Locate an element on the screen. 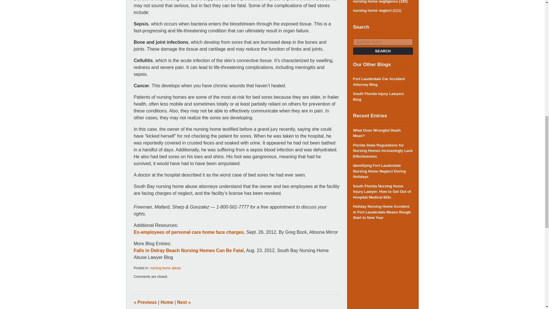 This screenshot has height=309, width=549. nursing home abuse is located at coordinates (165, 268).